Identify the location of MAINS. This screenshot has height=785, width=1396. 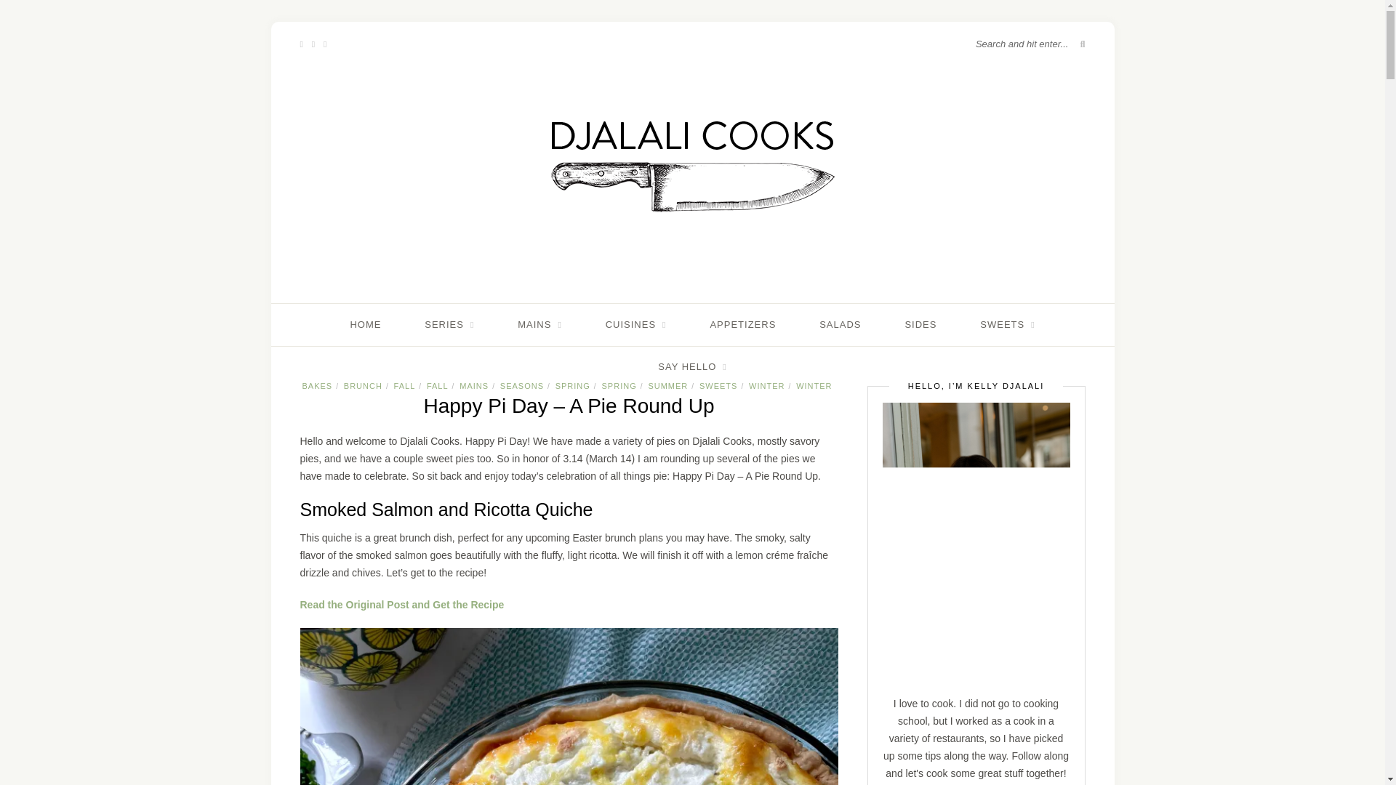
(539, 324).